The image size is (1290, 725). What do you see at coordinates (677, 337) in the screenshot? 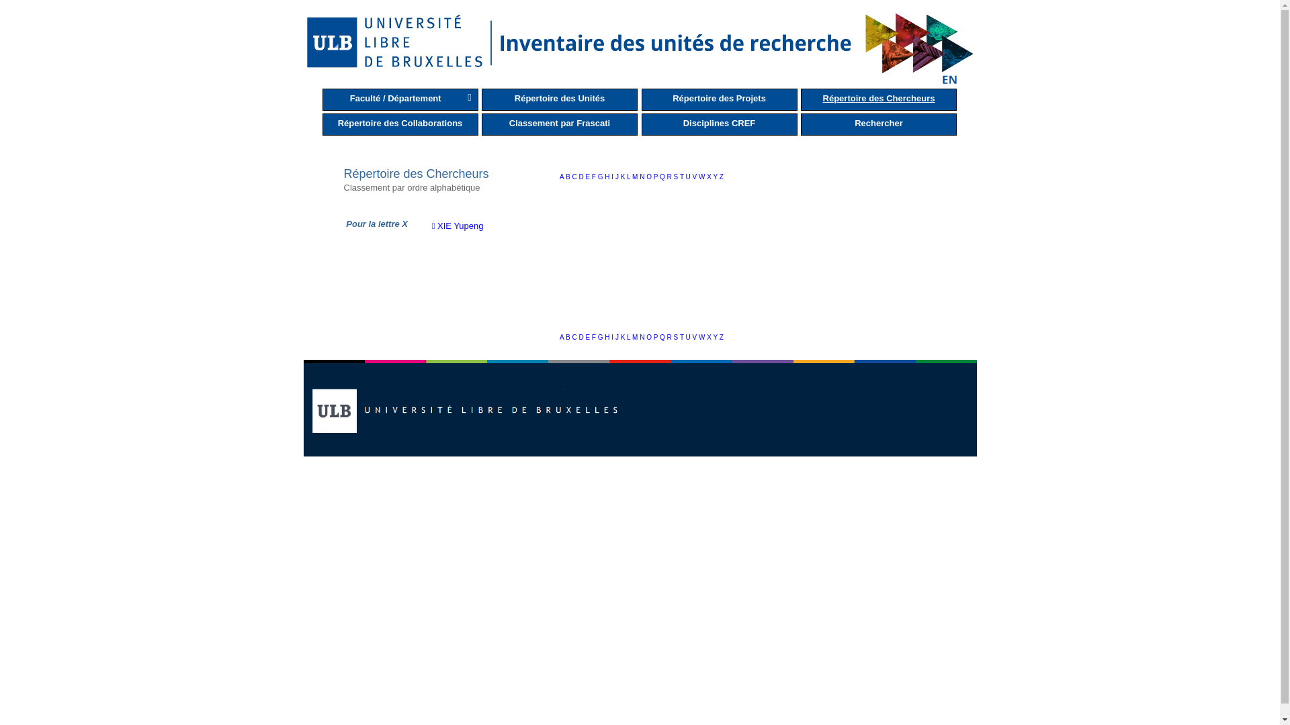
I see `S` at bounding box center [677, 337].